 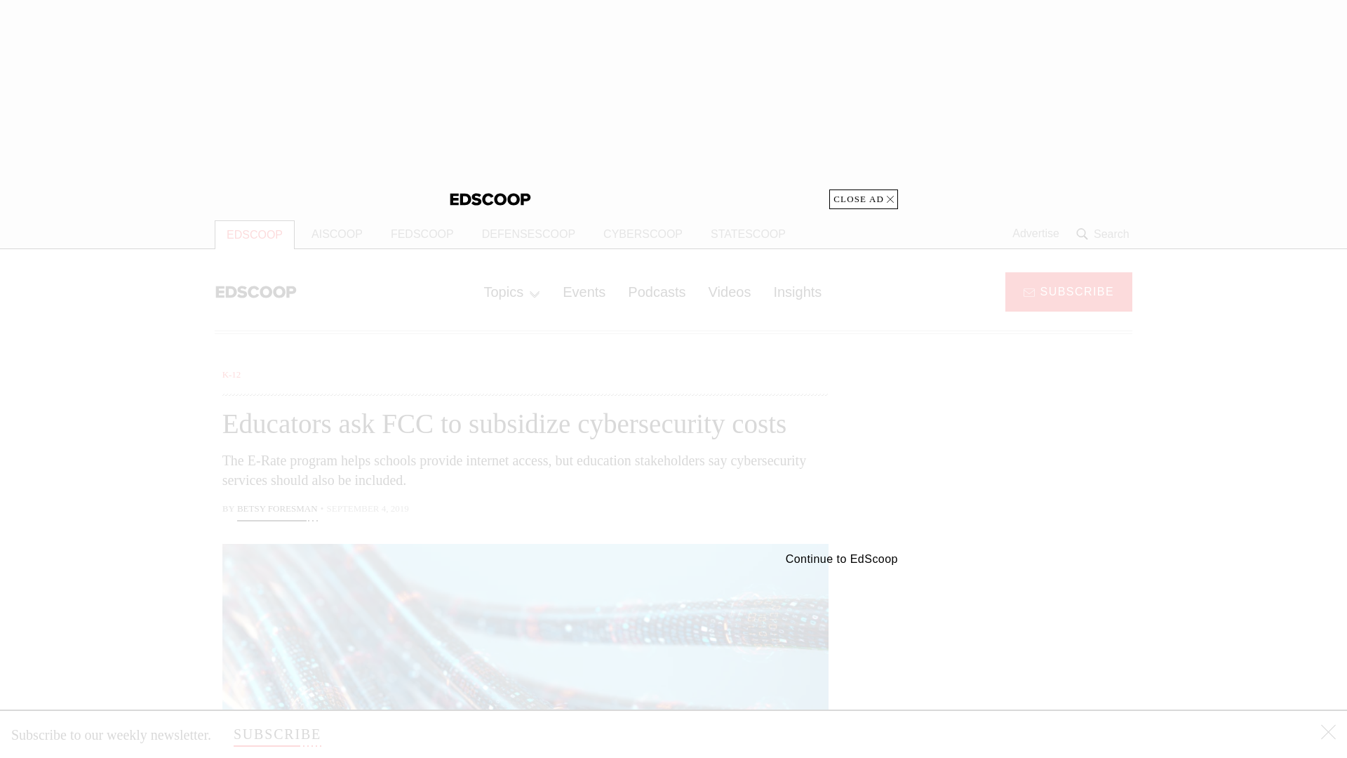 What do you see at coordinates (657, 291) in the screenshot?
I see `Podcasts` at bounding box center [657, 291].